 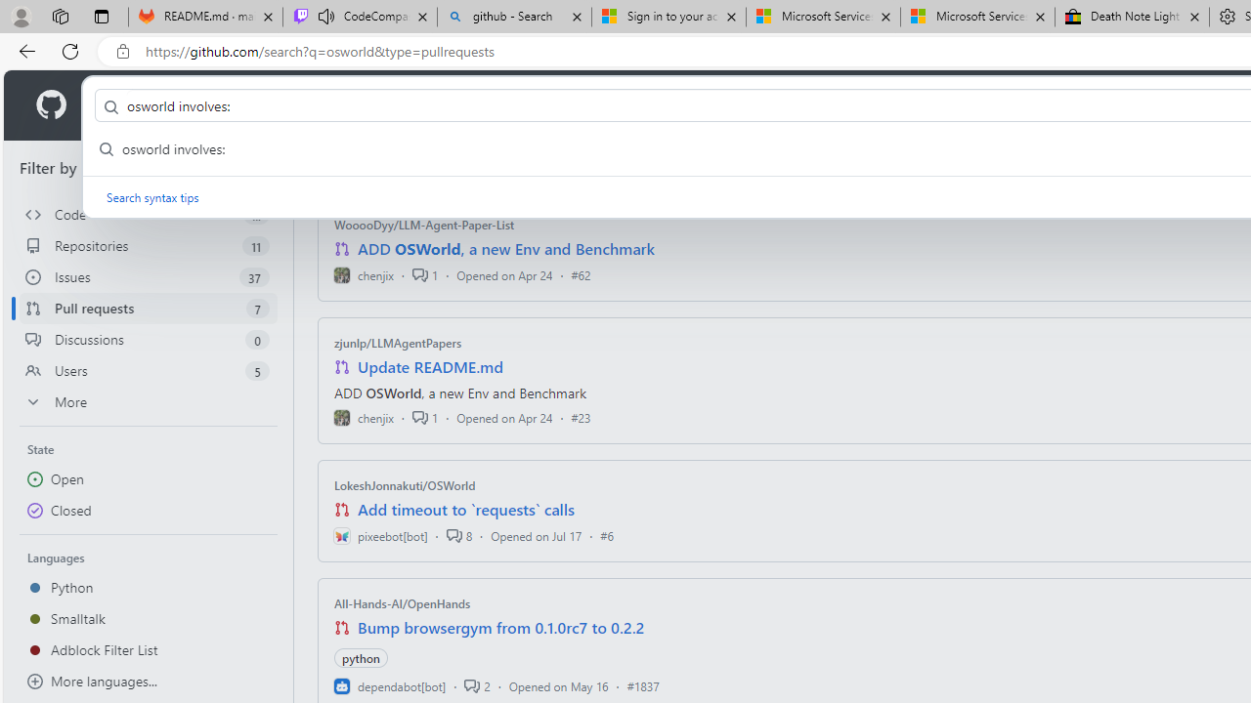 I want to click on Mute tab, so click(x=326, y=16).